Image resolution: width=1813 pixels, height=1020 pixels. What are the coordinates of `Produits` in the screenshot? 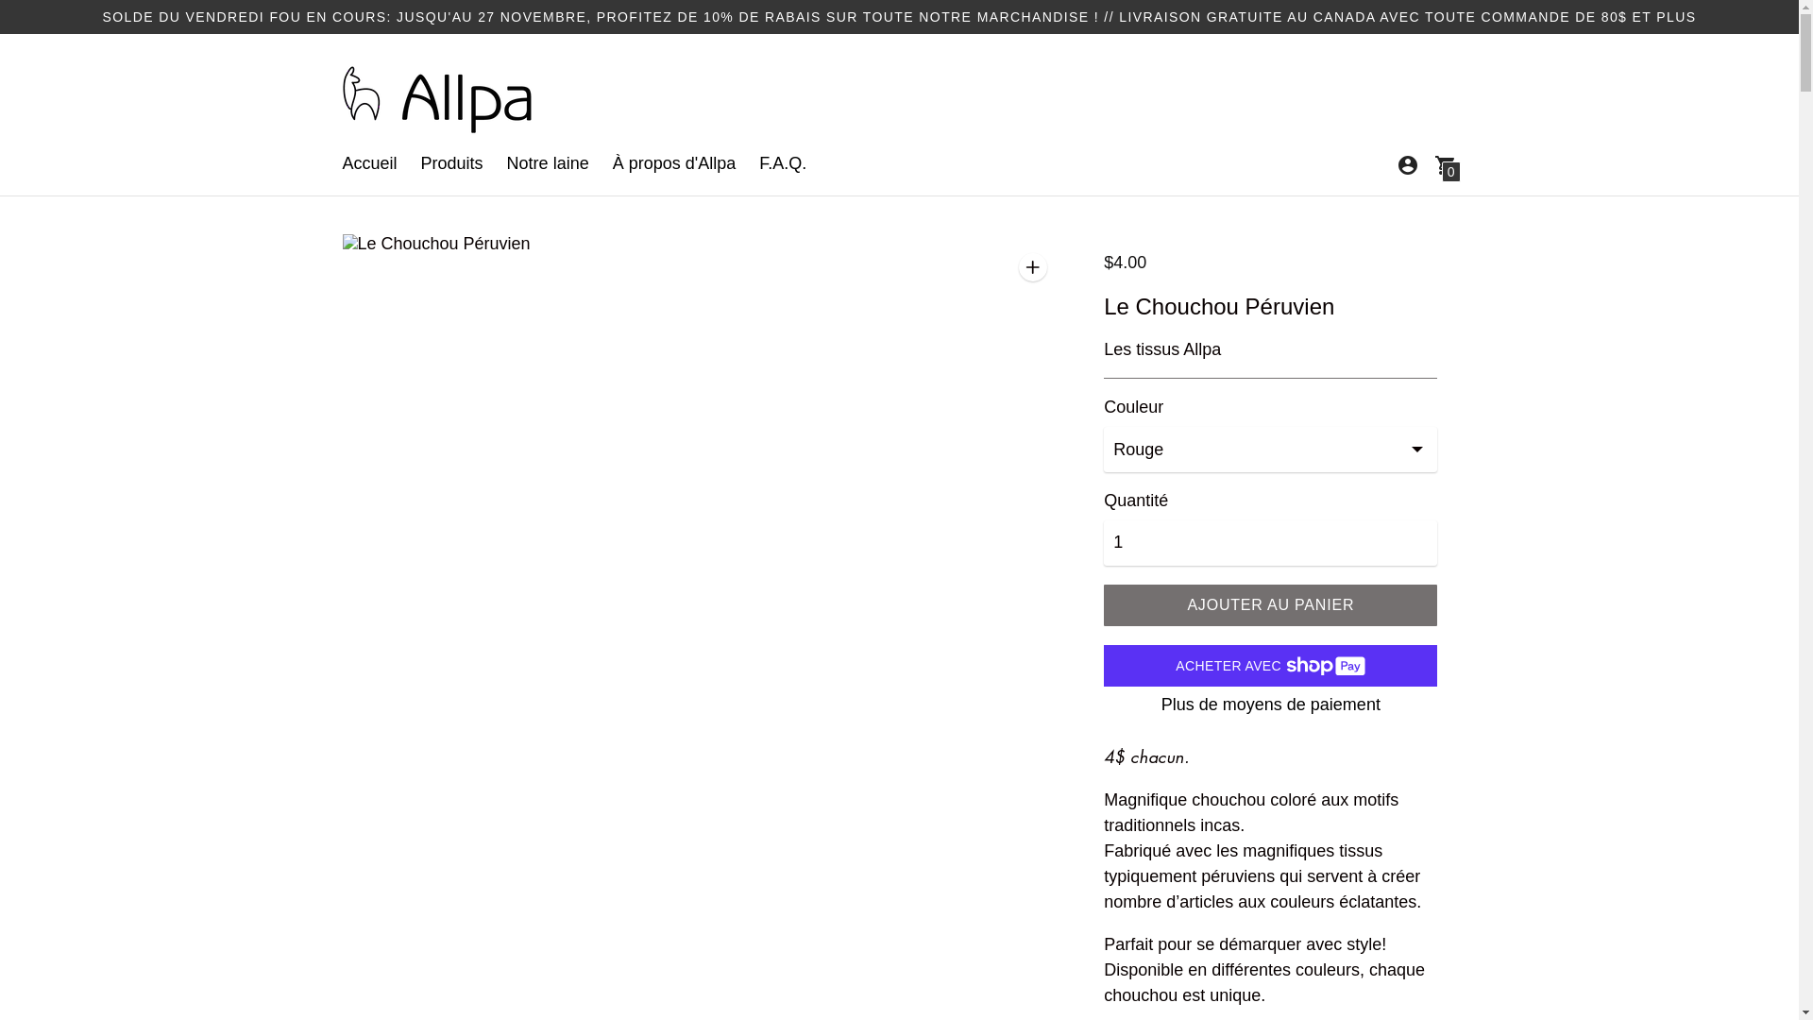 It's located at (452, 163).